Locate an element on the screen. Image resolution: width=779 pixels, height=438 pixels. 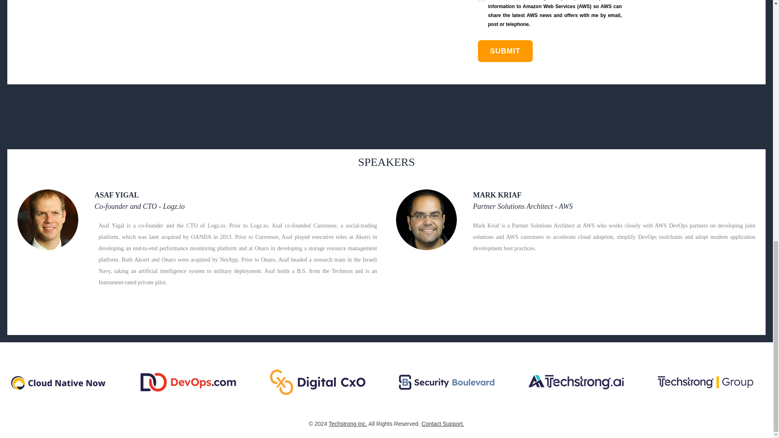
Techstrong Inc. is located at coordinates (348, 423).